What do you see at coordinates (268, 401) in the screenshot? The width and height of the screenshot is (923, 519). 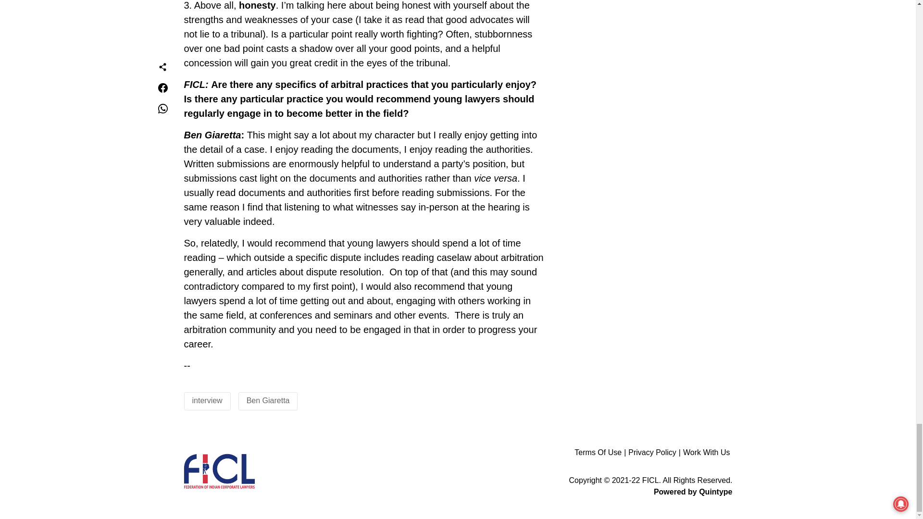 I see `Ben Giaretta` at bounding box center [268, 401].